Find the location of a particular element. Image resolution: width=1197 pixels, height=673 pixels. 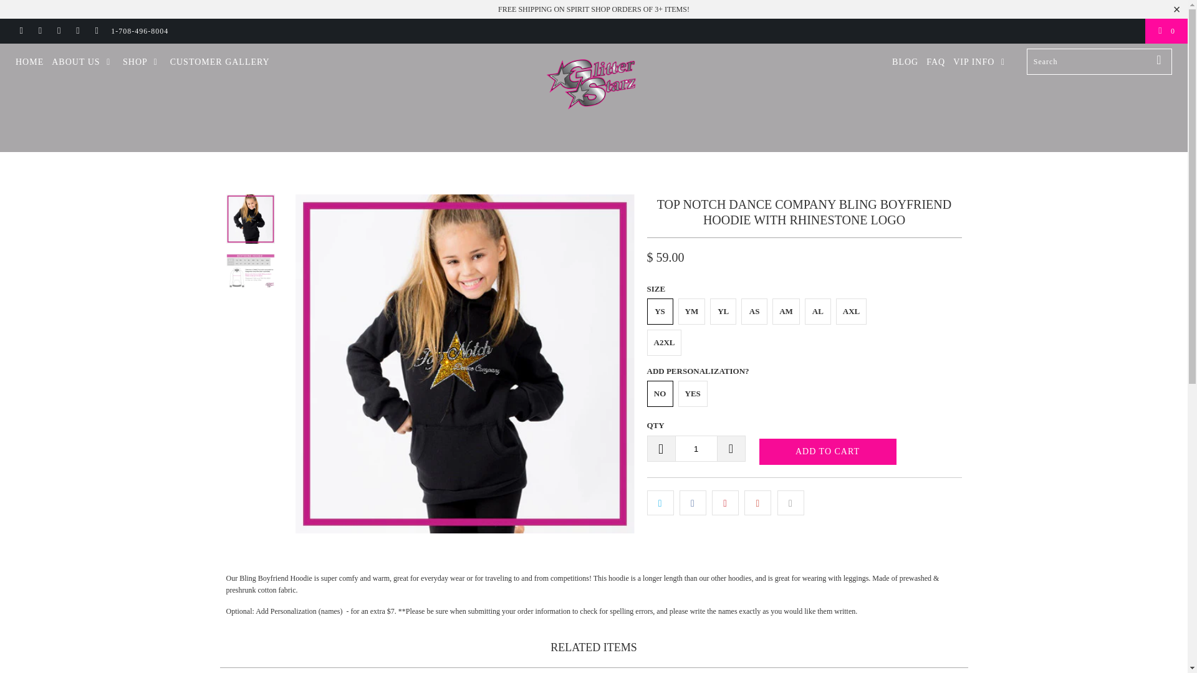

Share this on Pinterest is located at coordinates (725, 502).